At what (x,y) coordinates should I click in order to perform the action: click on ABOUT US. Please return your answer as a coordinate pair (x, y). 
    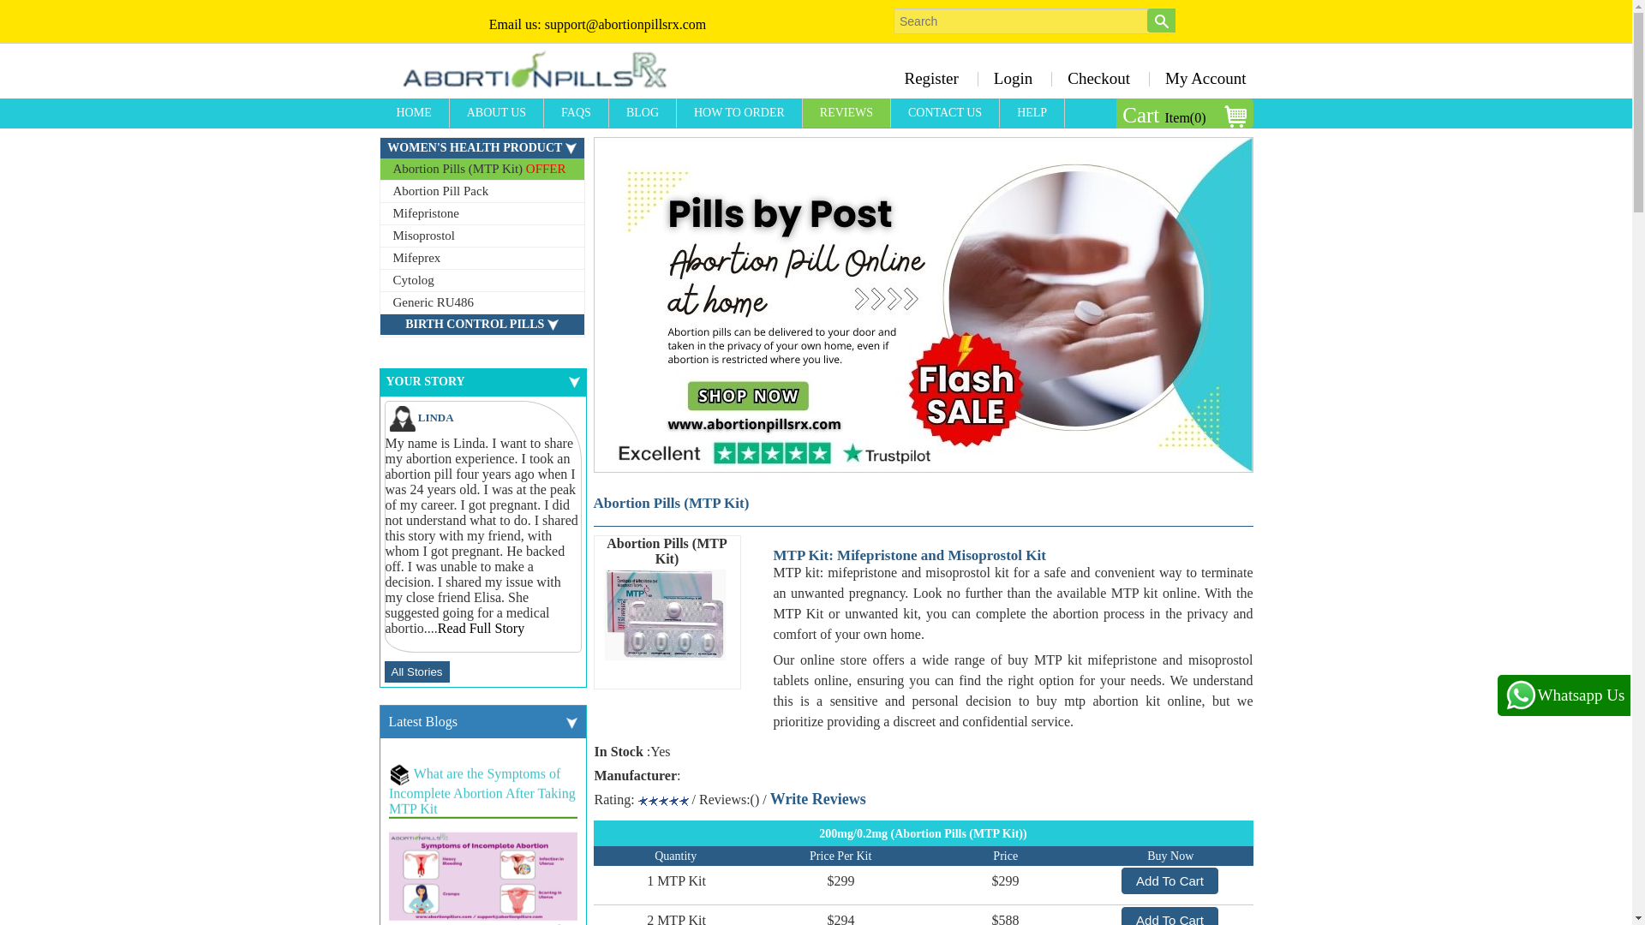
    Looking at the image, I should click on (497, 113).